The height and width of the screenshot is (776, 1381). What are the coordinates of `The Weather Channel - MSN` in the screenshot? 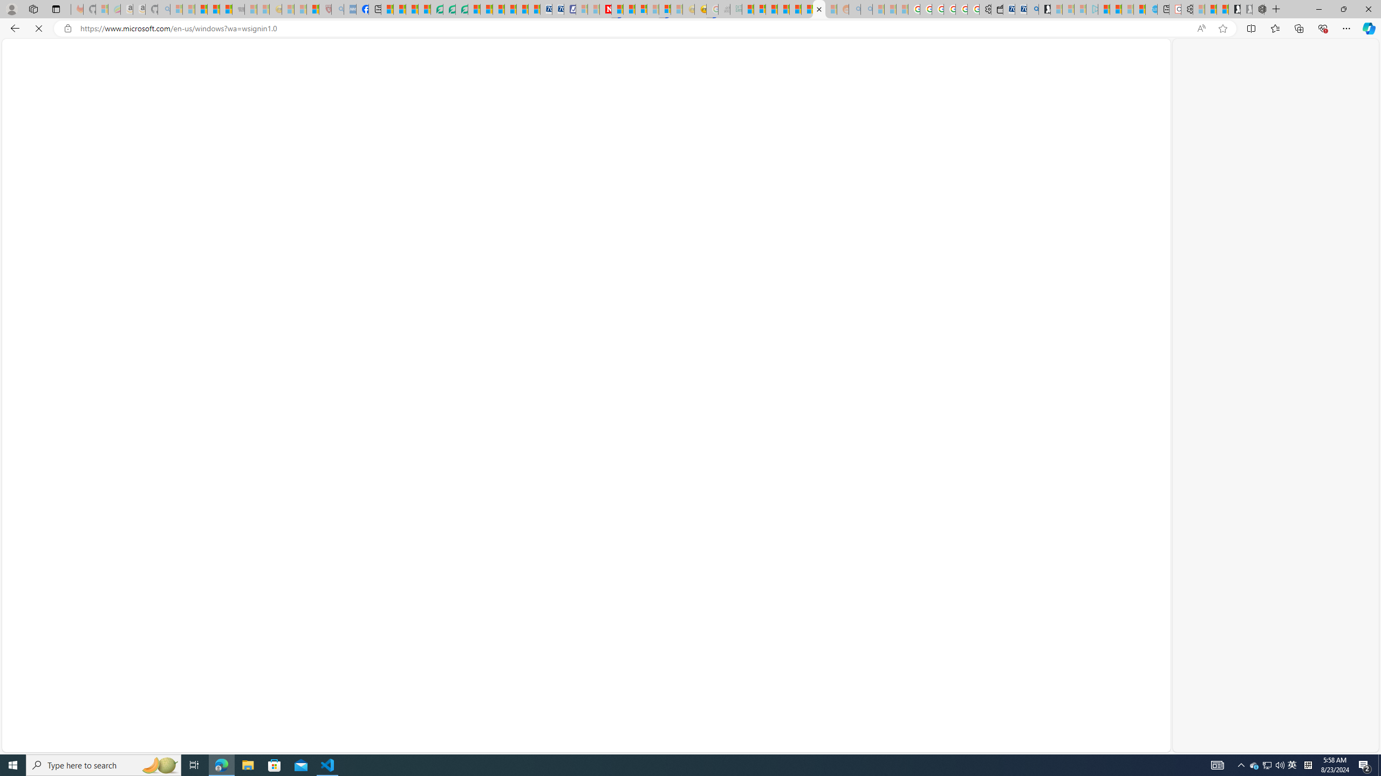 It's located at (202, 9).